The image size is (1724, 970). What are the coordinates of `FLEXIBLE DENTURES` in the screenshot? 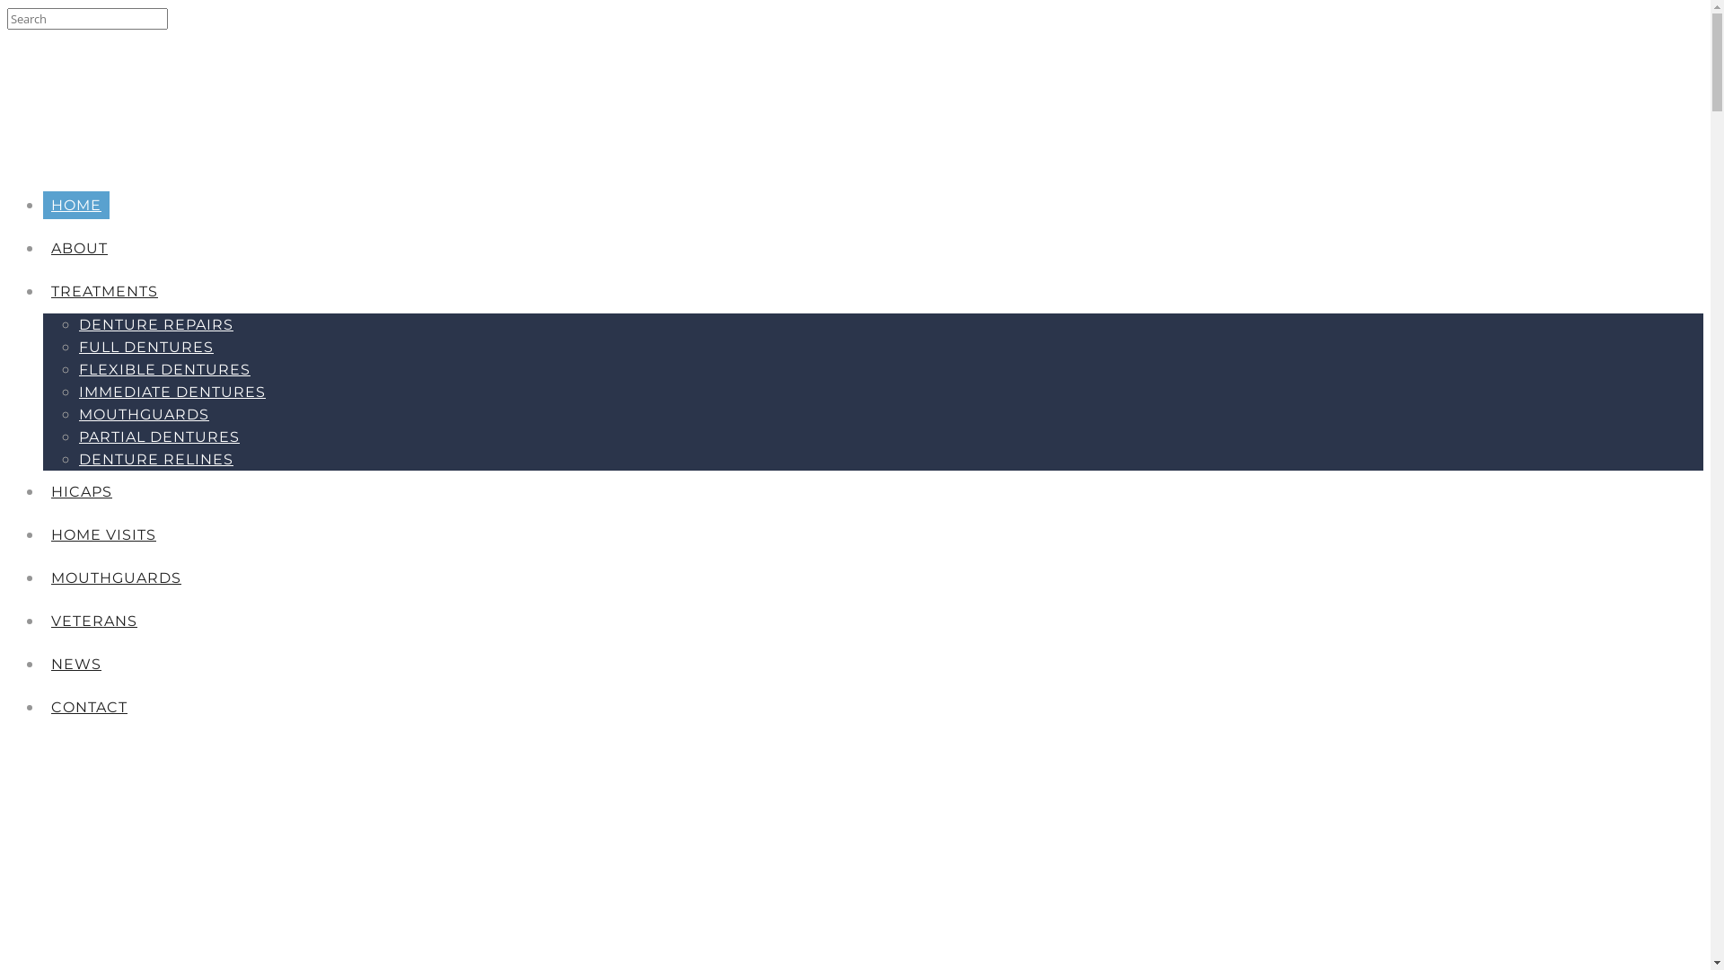 It's located at (165, 370).